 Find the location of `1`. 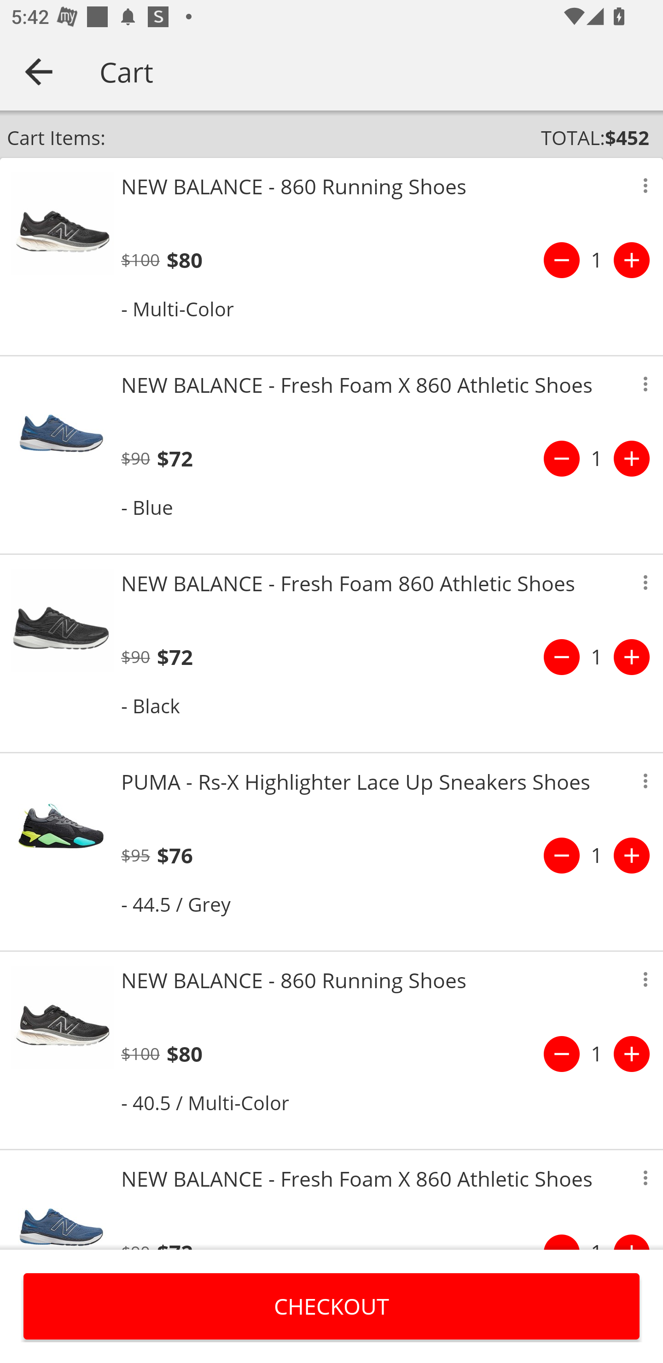

1 is located at coordinates (597, 459).